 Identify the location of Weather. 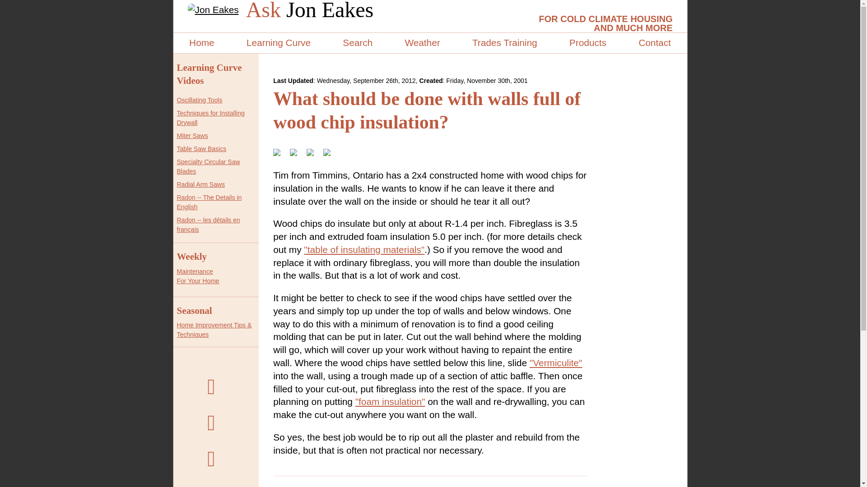
(422, 43).